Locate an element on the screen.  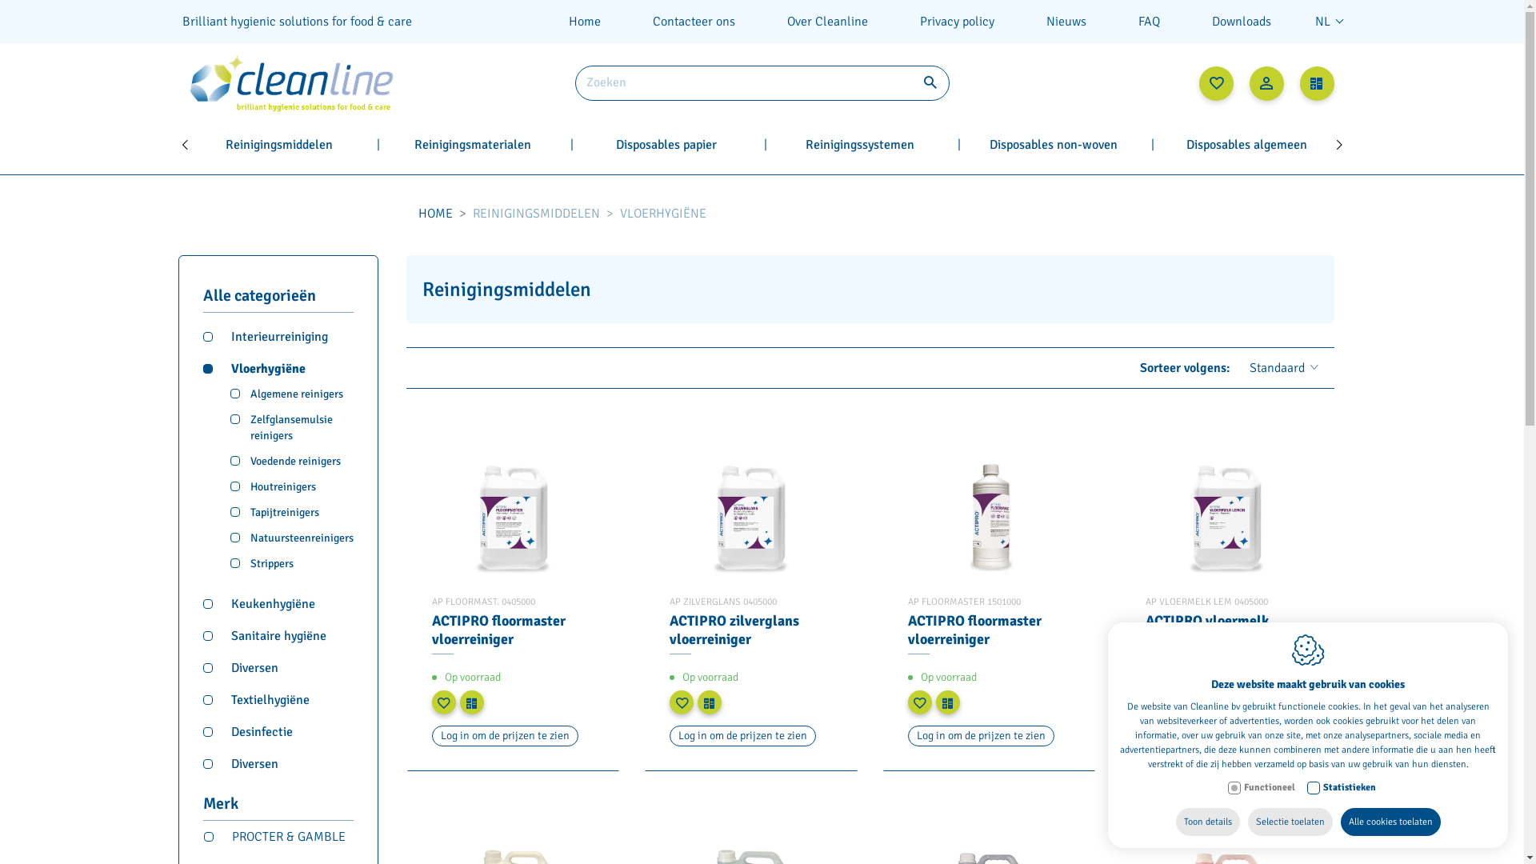
Disposables non-woven is located at coordinates (1053, 145).